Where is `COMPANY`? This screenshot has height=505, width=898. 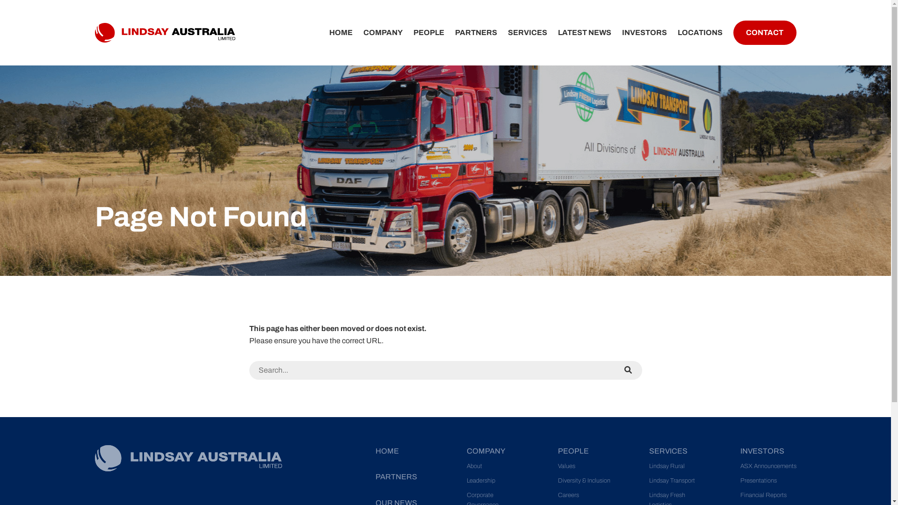 COMPANY is located at coordinates (383, 33).